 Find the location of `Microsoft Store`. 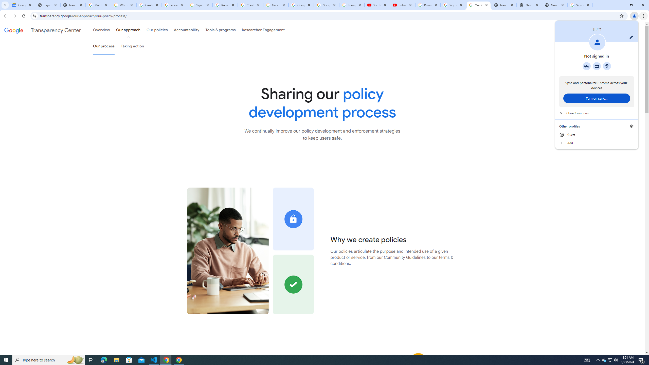

Microsoft Store is located at coordinates (129, 360).